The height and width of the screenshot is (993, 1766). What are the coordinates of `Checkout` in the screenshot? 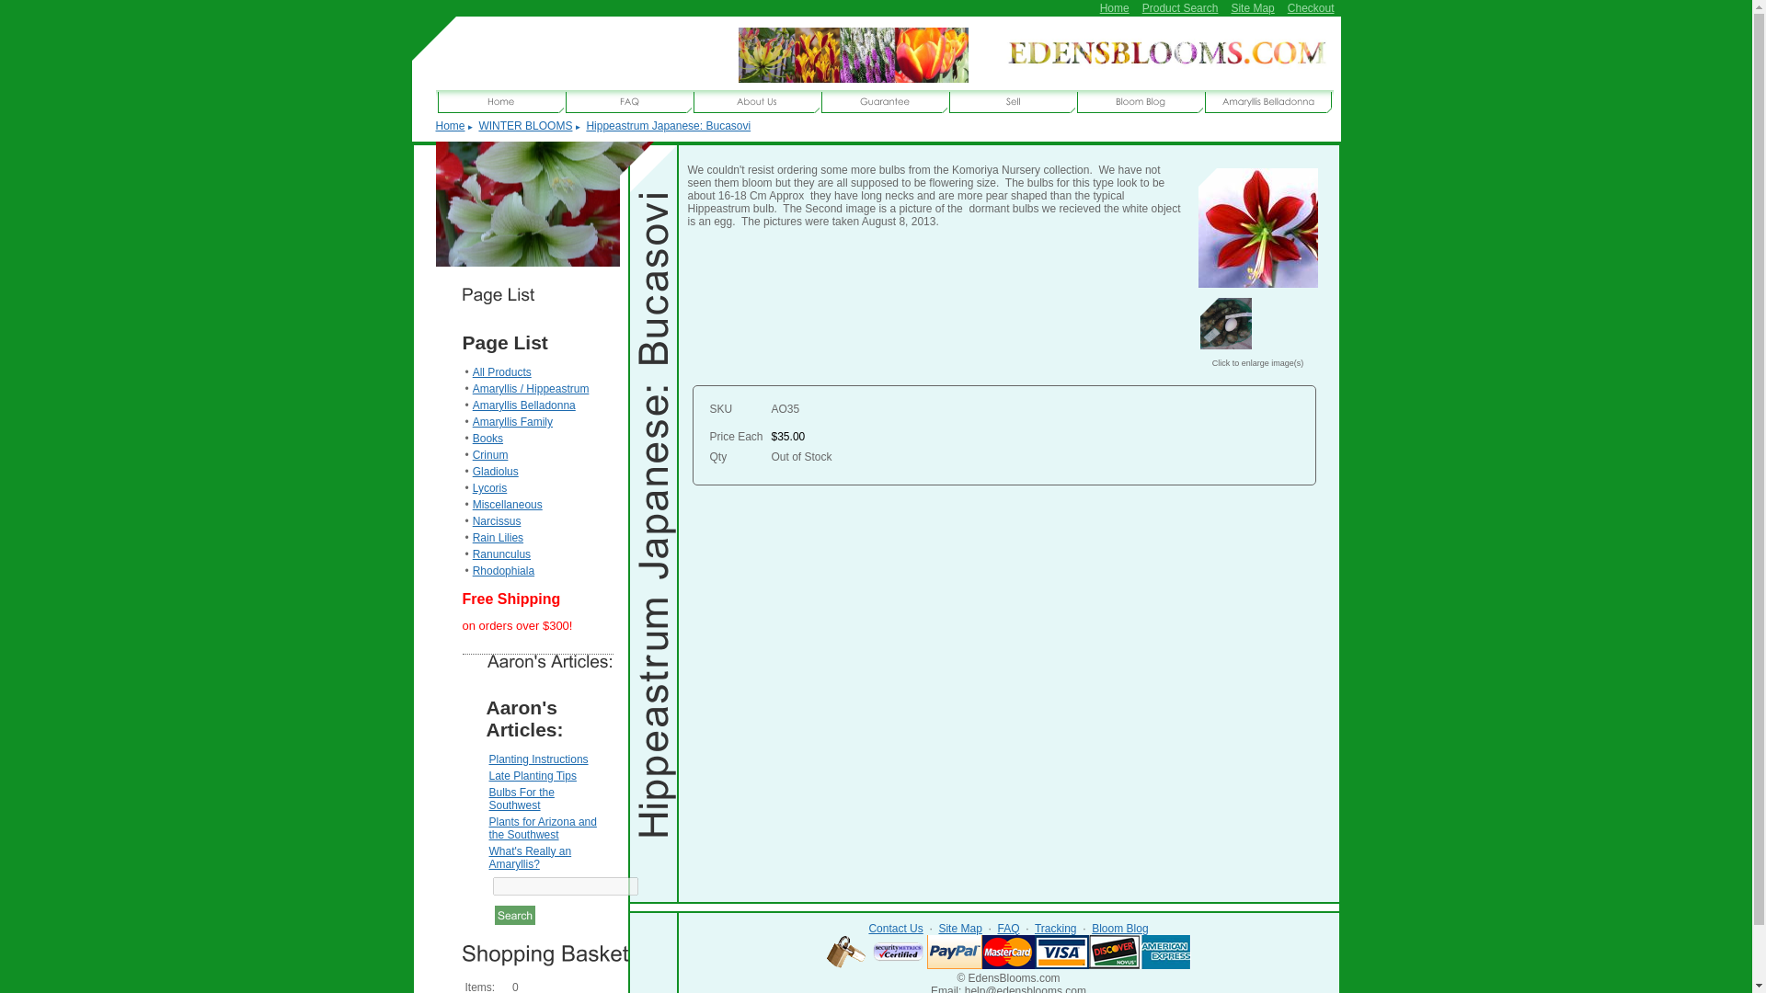 It's located at (1311, 8).